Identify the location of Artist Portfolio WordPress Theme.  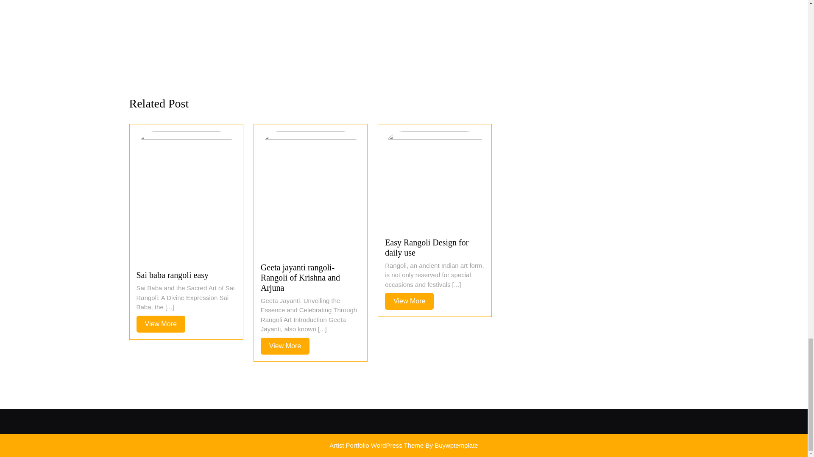
(161, 324).